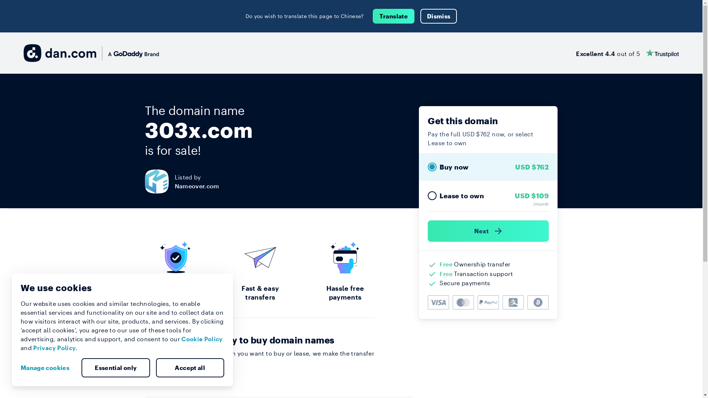 This screenshot has width=708, height=398. What do you see at coordinates (55, 348) in the screenshot?
I see `Privacy Policy` at bounding box center [55, 348].